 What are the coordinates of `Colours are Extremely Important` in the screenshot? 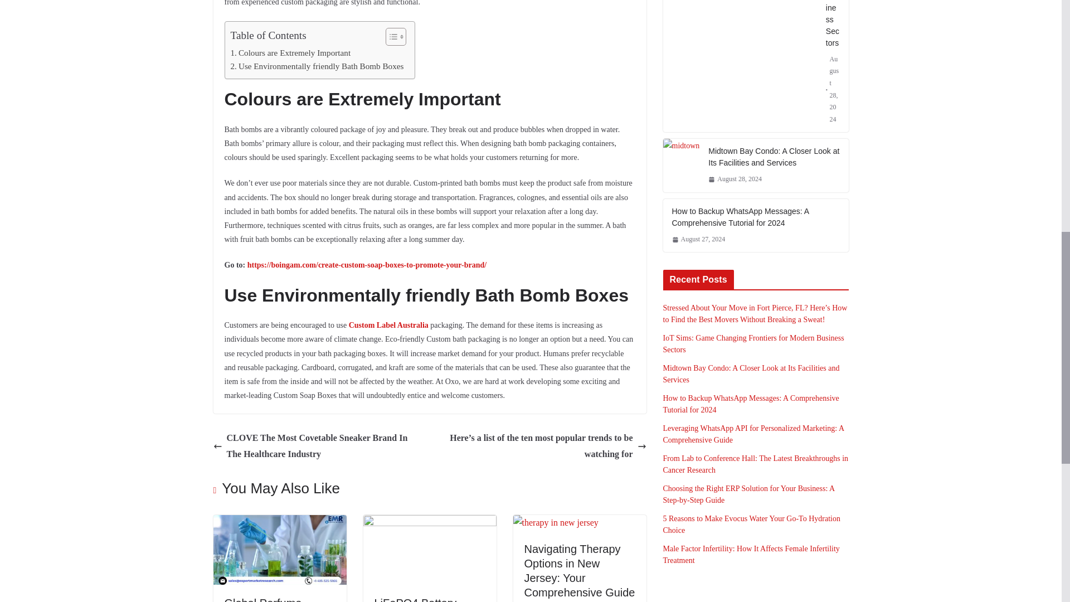 It's located at (291, 52).